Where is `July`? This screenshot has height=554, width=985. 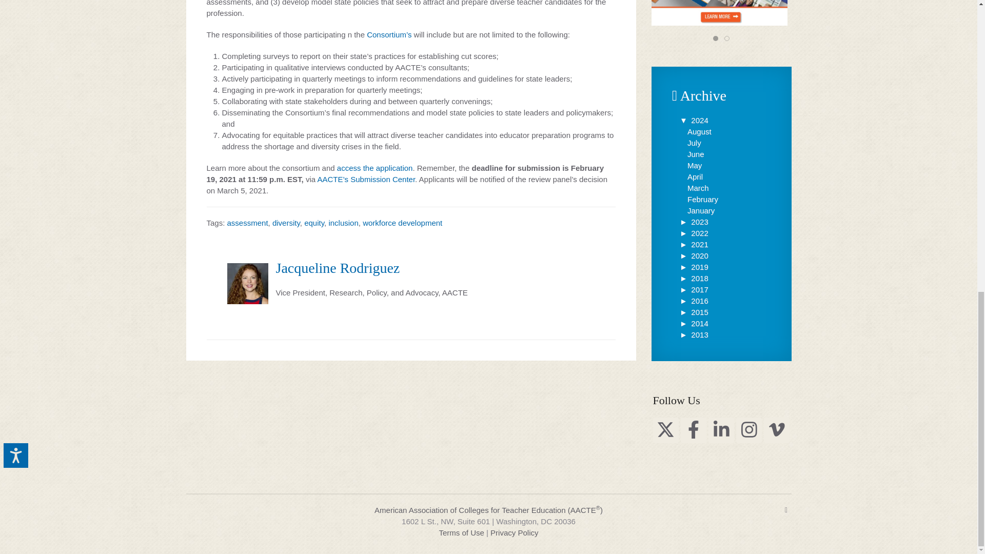
July is located at coordinates (695, 143).